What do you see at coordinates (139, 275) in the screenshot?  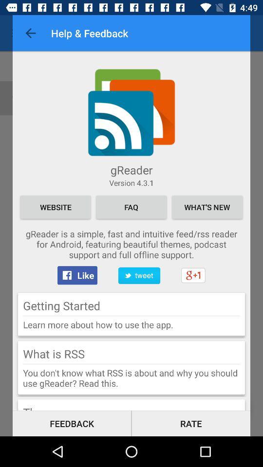 I see `click item next to the like` at bounding box center [139, 275].